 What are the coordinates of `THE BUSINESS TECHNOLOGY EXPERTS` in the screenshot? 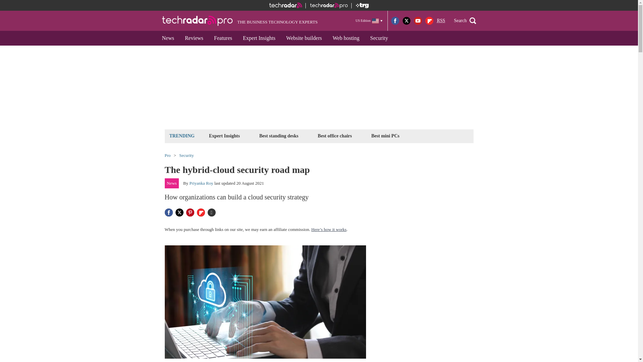 It's located at (240, 21).